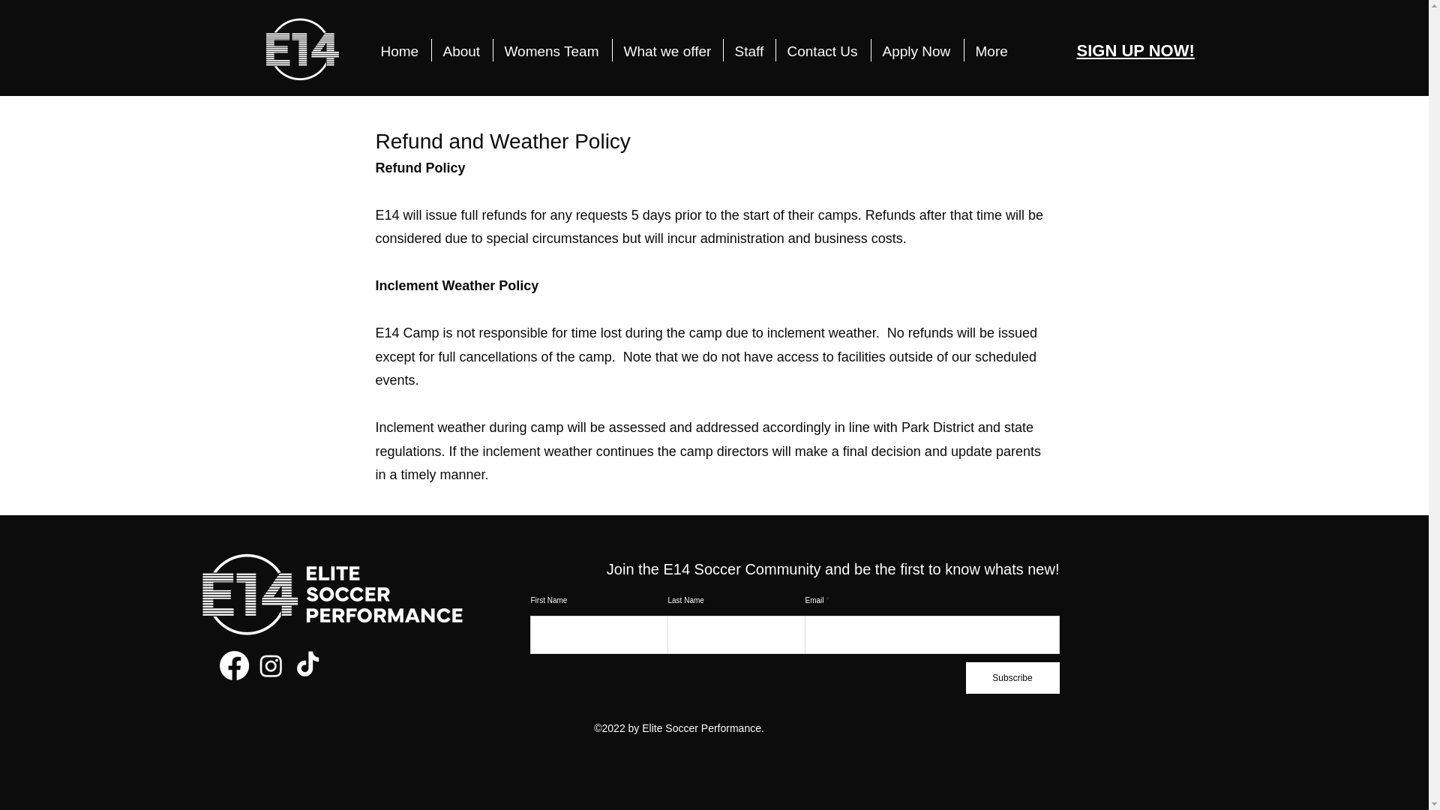 The image size is (1440, 810). Describe the element at coordinates (1012, 678) in the screenshot. I see `Subscribe` at that location.